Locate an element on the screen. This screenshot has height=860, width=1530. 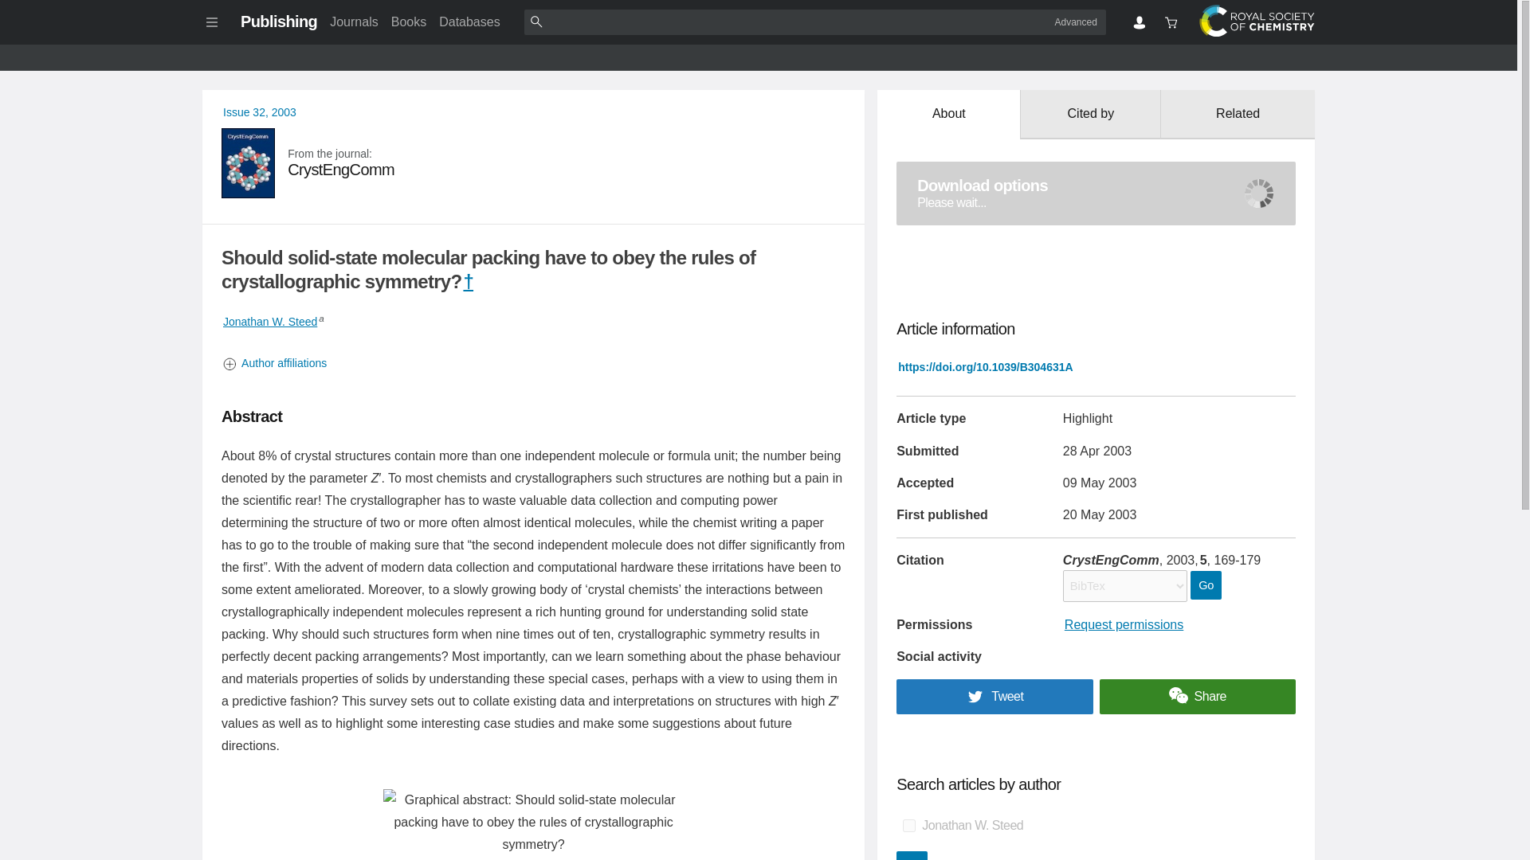
Publishing is located at coordinates (278, 21).